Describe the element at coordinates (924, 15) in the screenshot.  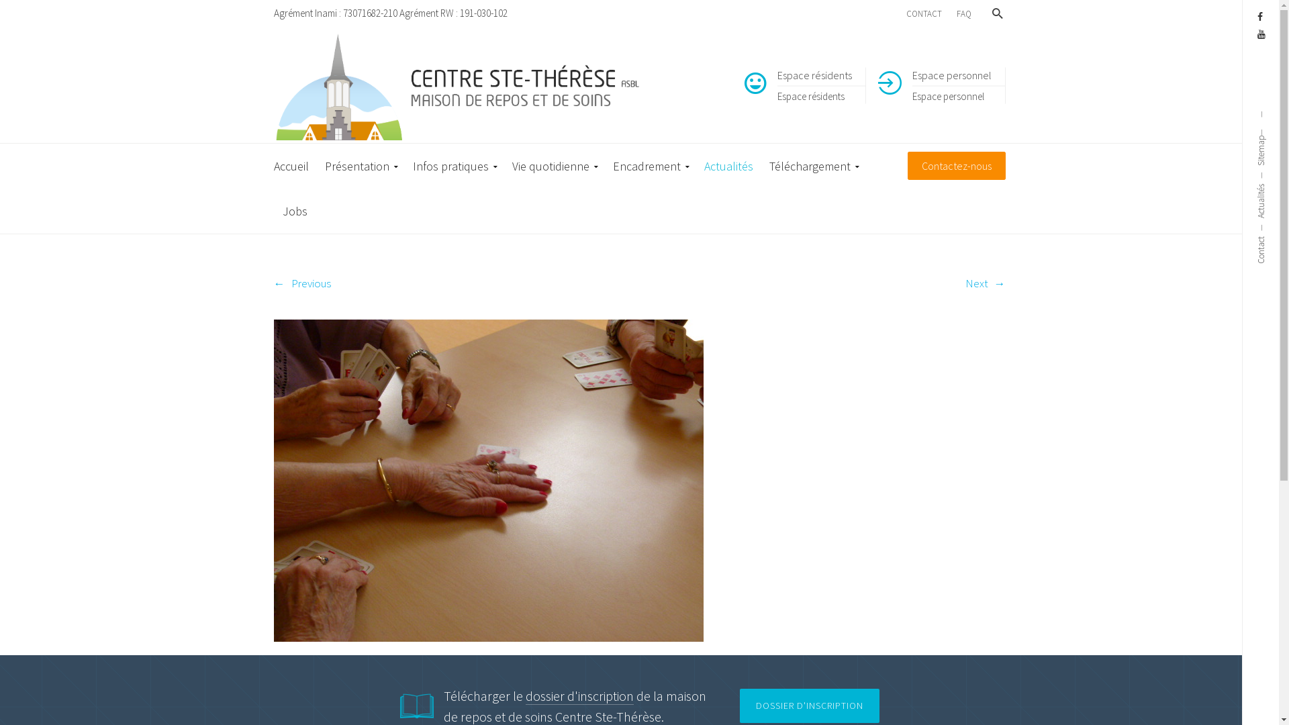
I see `CONTACT` at that location.